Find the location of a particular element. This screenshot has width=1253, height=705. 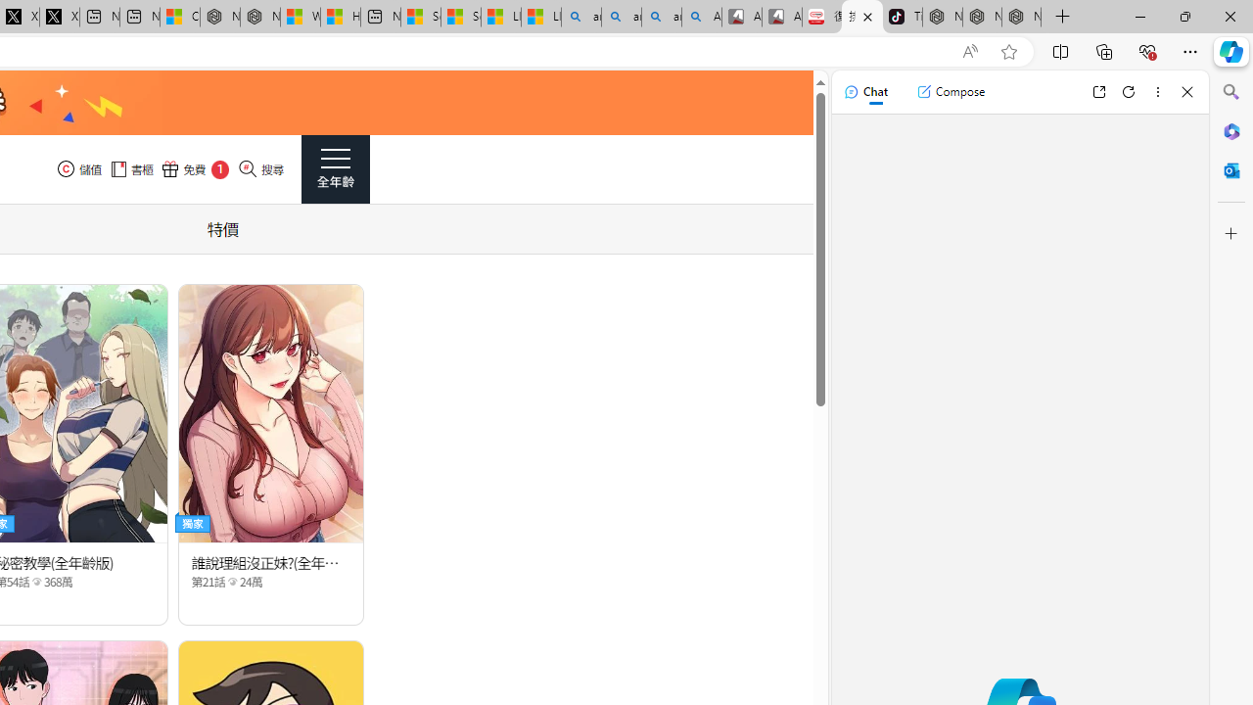

Microsoft 365 is located at coordinates (1231, 130).